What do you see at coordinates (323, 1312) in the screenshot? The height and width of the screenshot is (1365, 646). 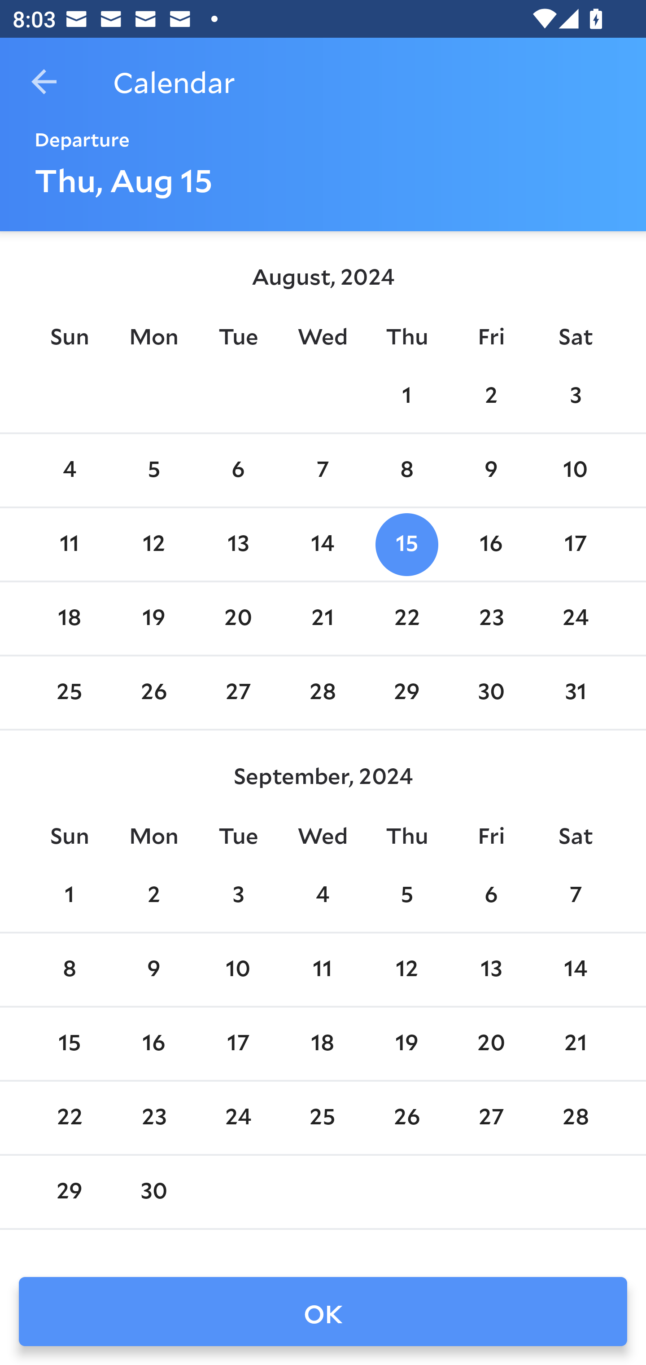 I see `OK` at bounding box center [323, 1312].